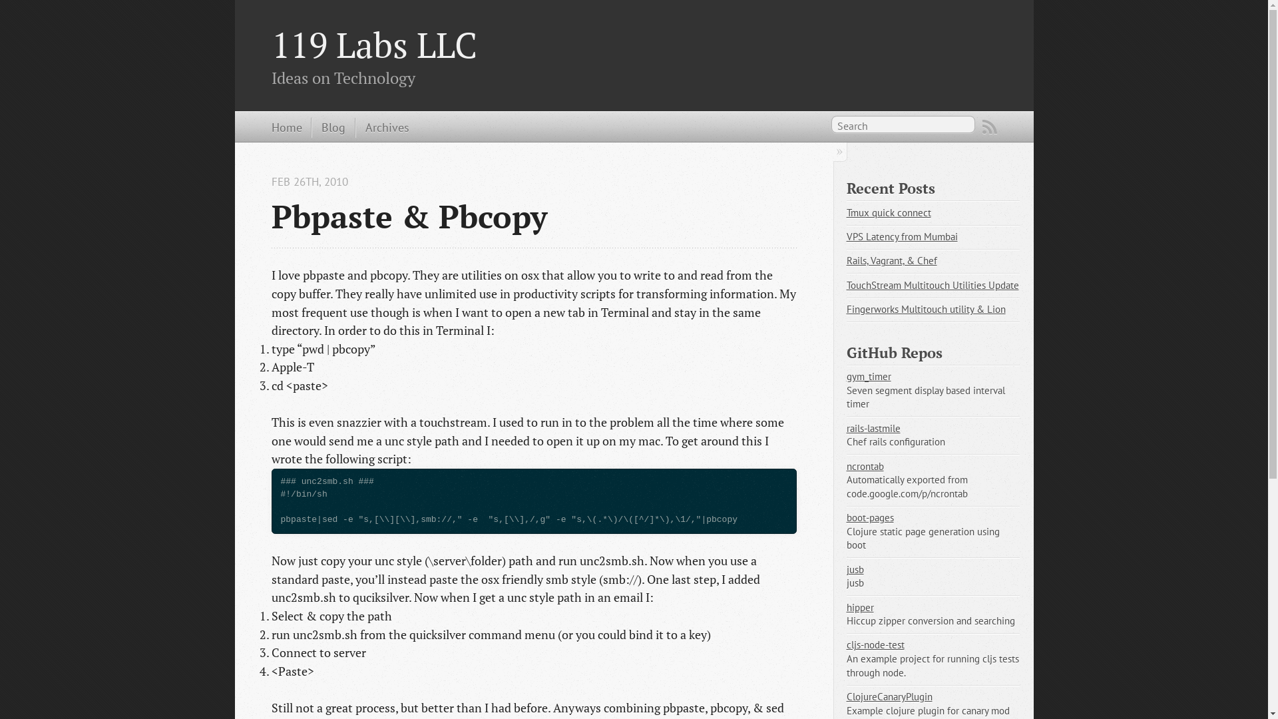 The image size is (1278, 719). I want to click on TouchStream Multitouch Utilities Update, so click(933, 285).